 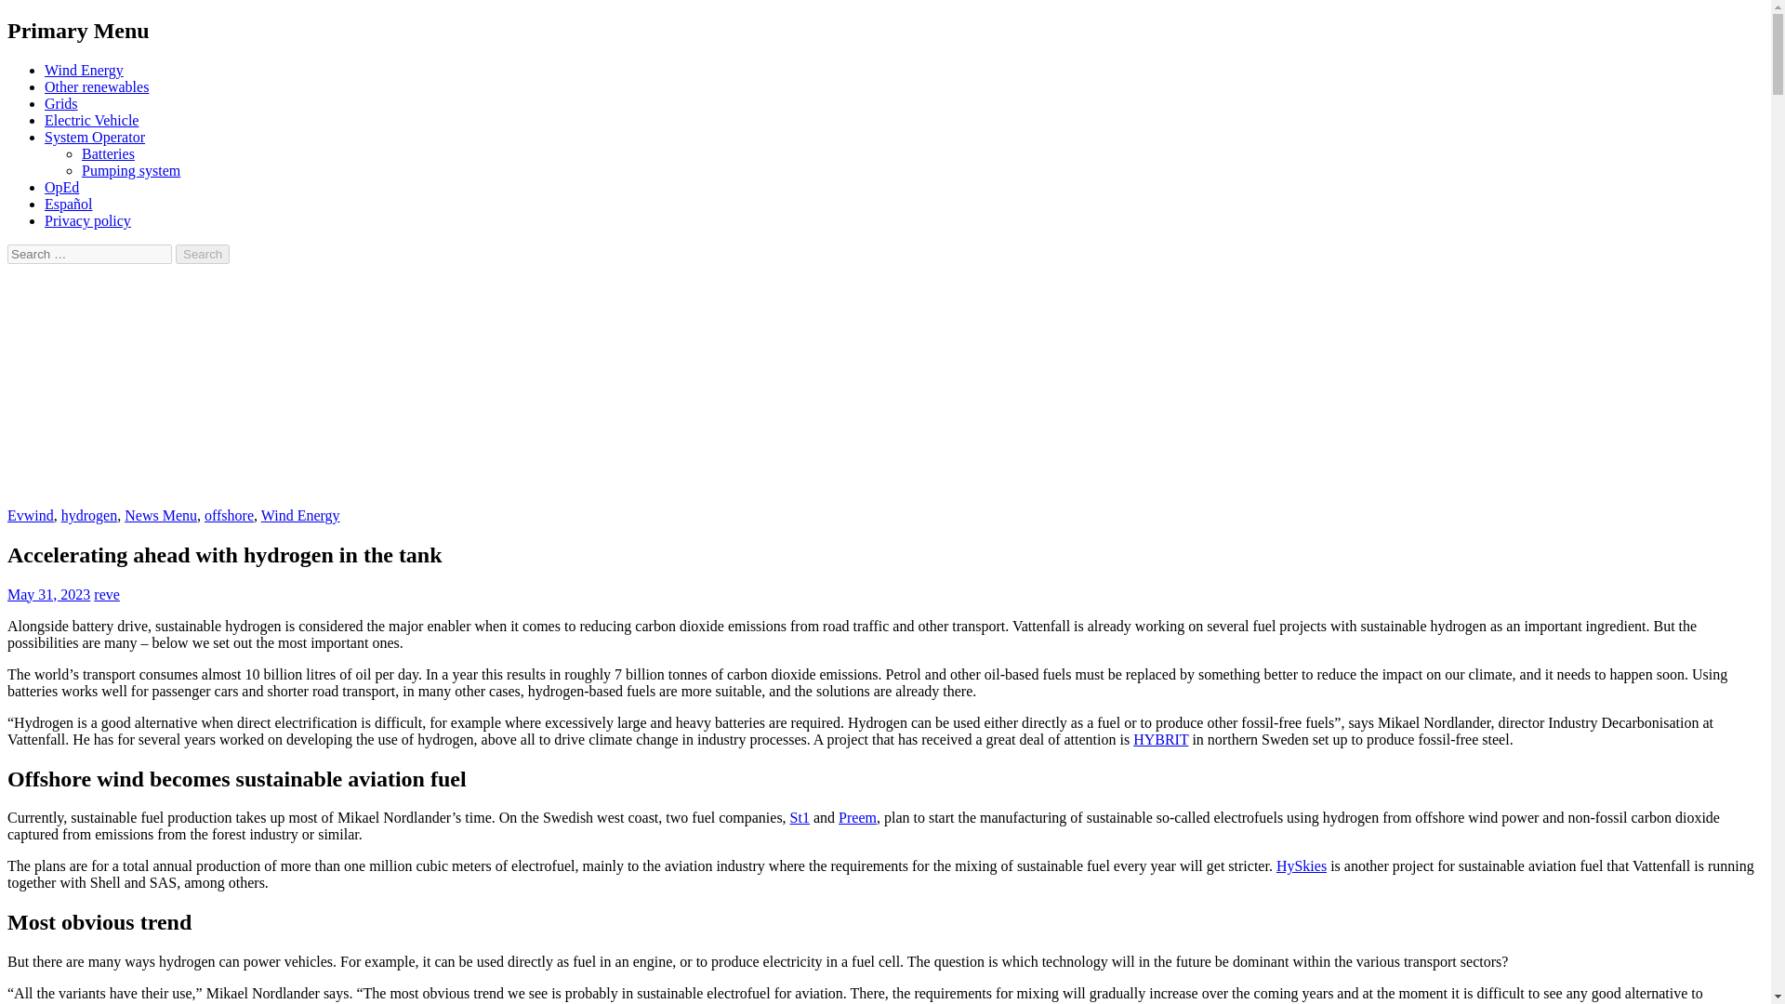 I want to click on News Menu, so click(x=160, y=515).